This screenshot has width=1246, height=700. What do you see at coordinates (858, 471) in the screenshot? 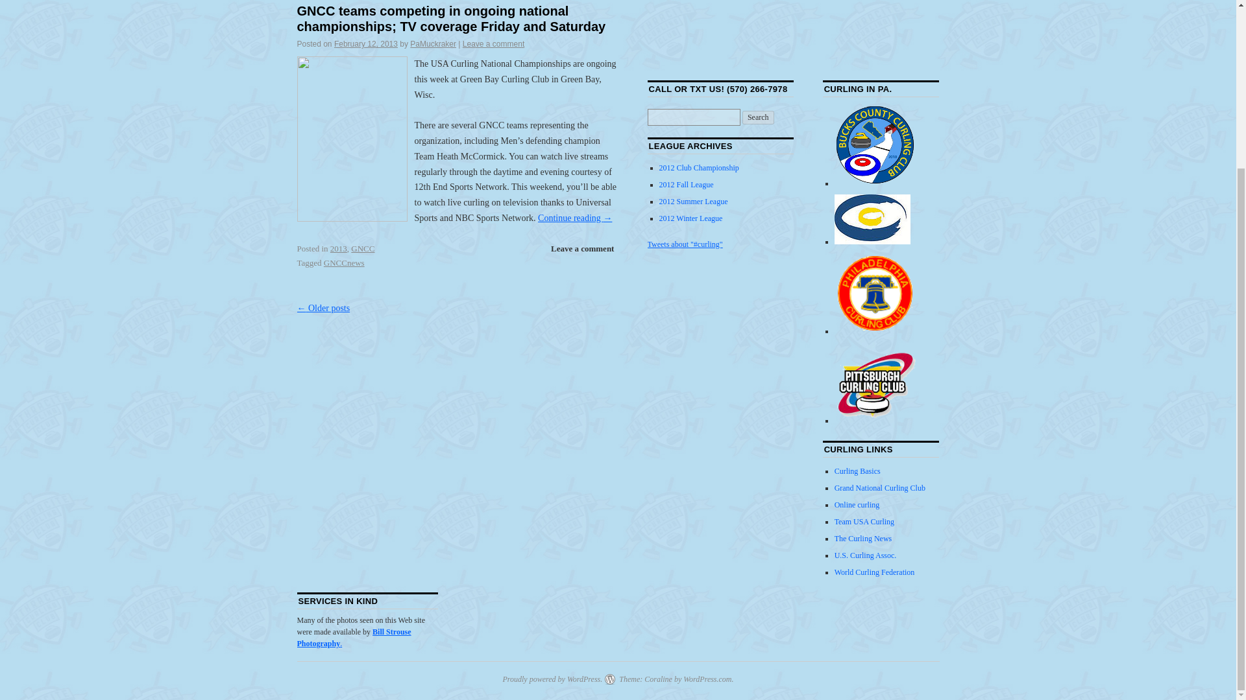
I see `Curling Basics` at bounding box center [858, 471].